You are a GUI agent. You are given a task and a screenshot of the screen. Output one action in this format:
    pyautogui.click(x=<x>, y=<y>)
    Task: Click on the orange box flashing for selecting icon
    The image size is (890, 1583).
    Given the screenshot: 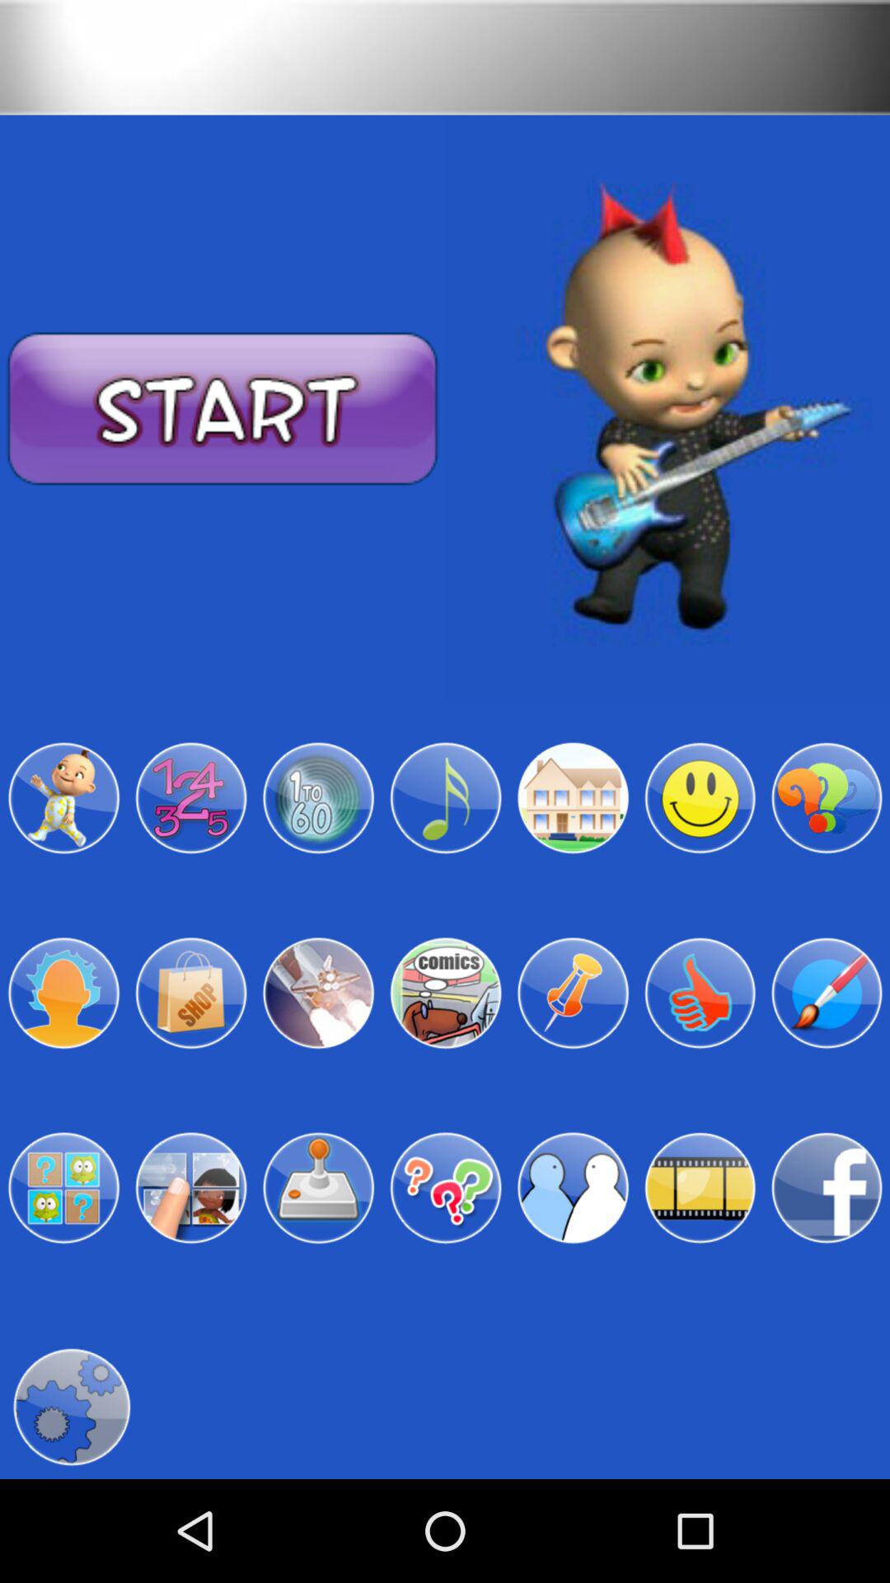 What is the action you would take?
    pyautogui.click(x=827, y=993)
    